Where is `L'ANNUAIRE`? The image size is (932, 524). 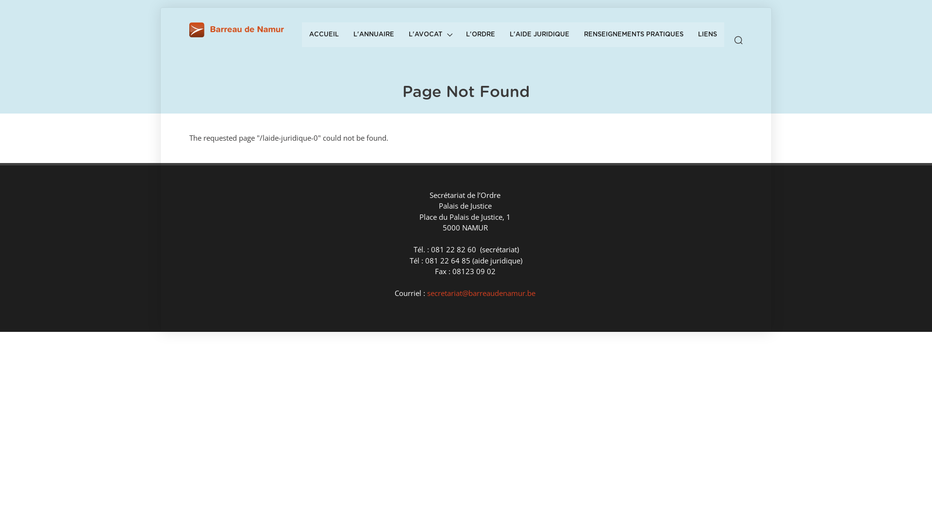 L'ANNUAIRE is located at coordinates (374, 35).